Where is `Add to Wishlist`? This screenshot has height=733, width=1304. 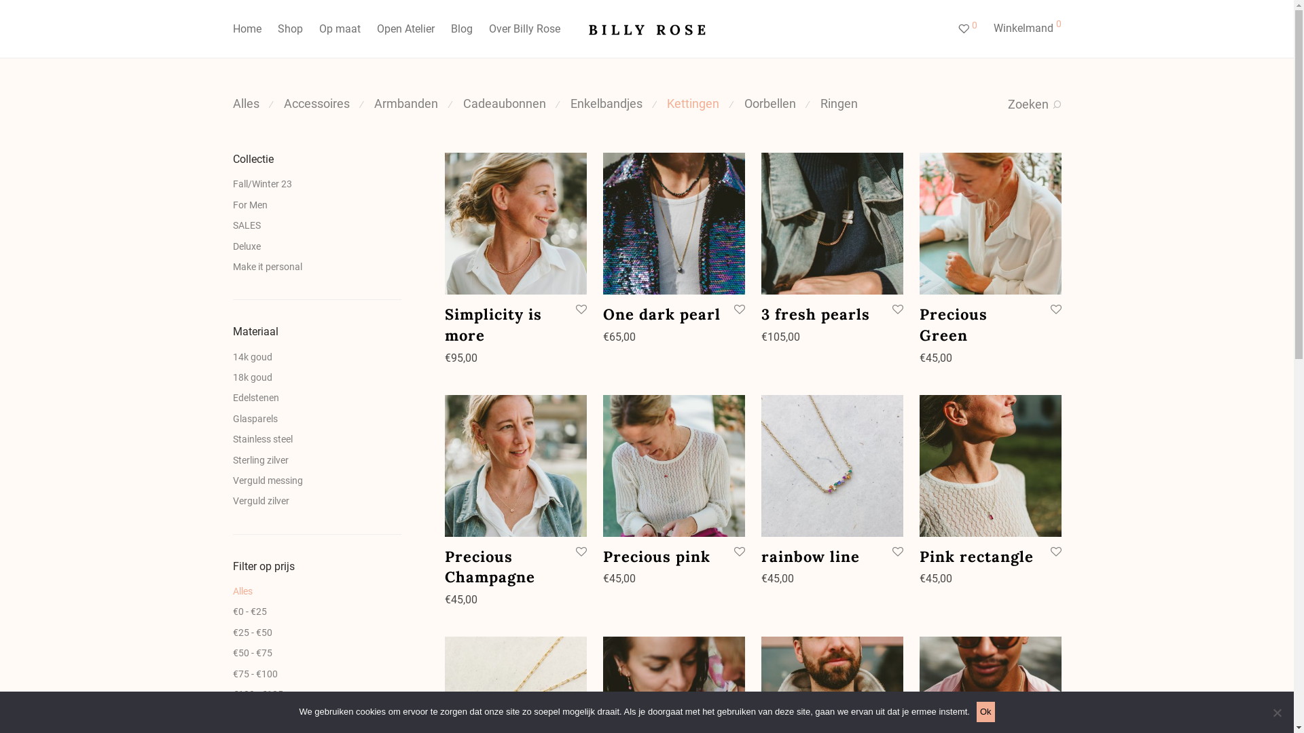
Add to Wishlist is located at coordinates (739, 552).